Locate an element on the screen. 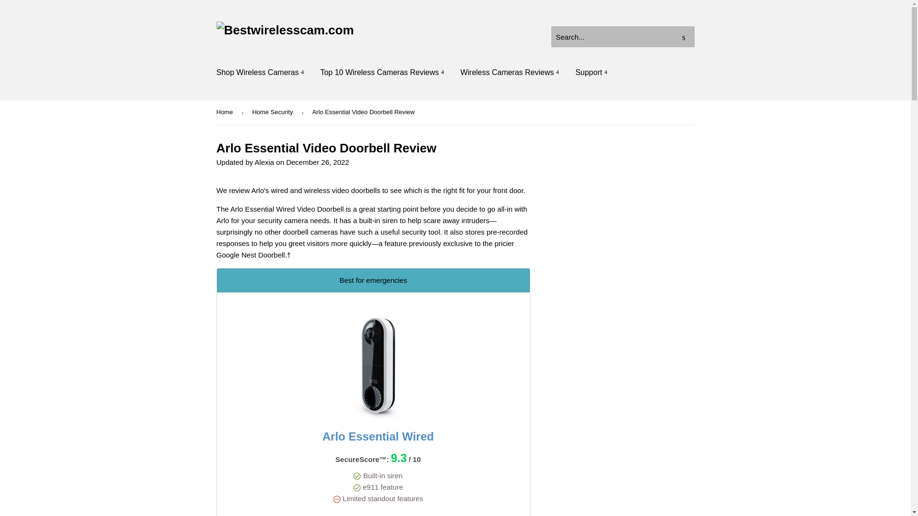  Back to the frontpage is located at coordinates (226, 112).